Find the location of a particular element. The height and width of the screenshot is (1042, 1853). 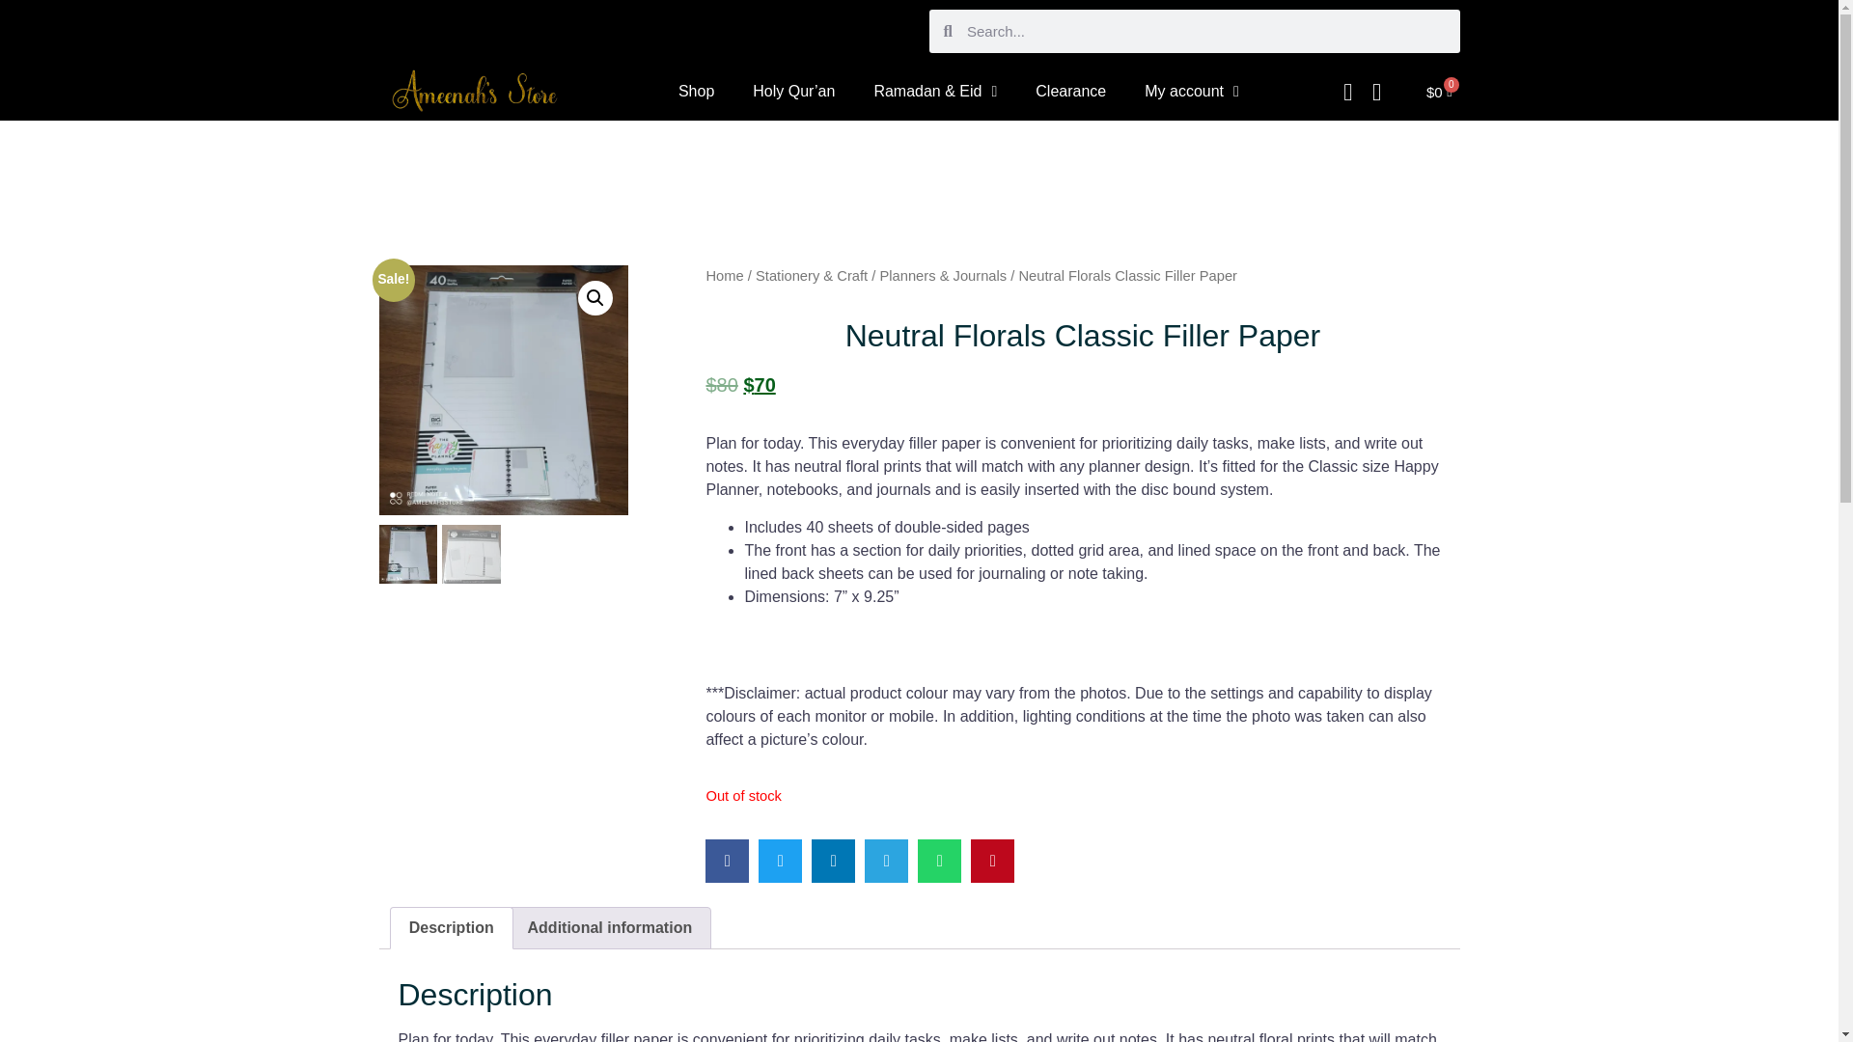

Home is located at coordinates (724, 275).